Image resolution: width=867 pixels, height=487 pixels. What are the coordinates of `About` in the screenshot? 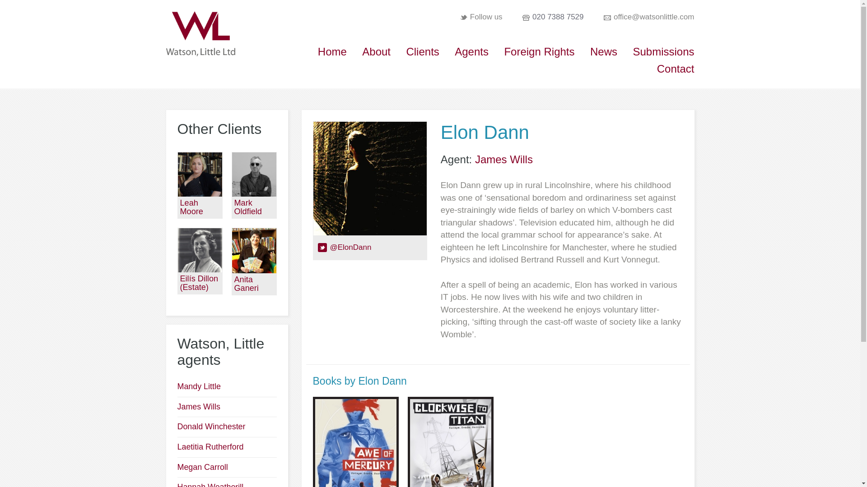 It's located at (377, 51).